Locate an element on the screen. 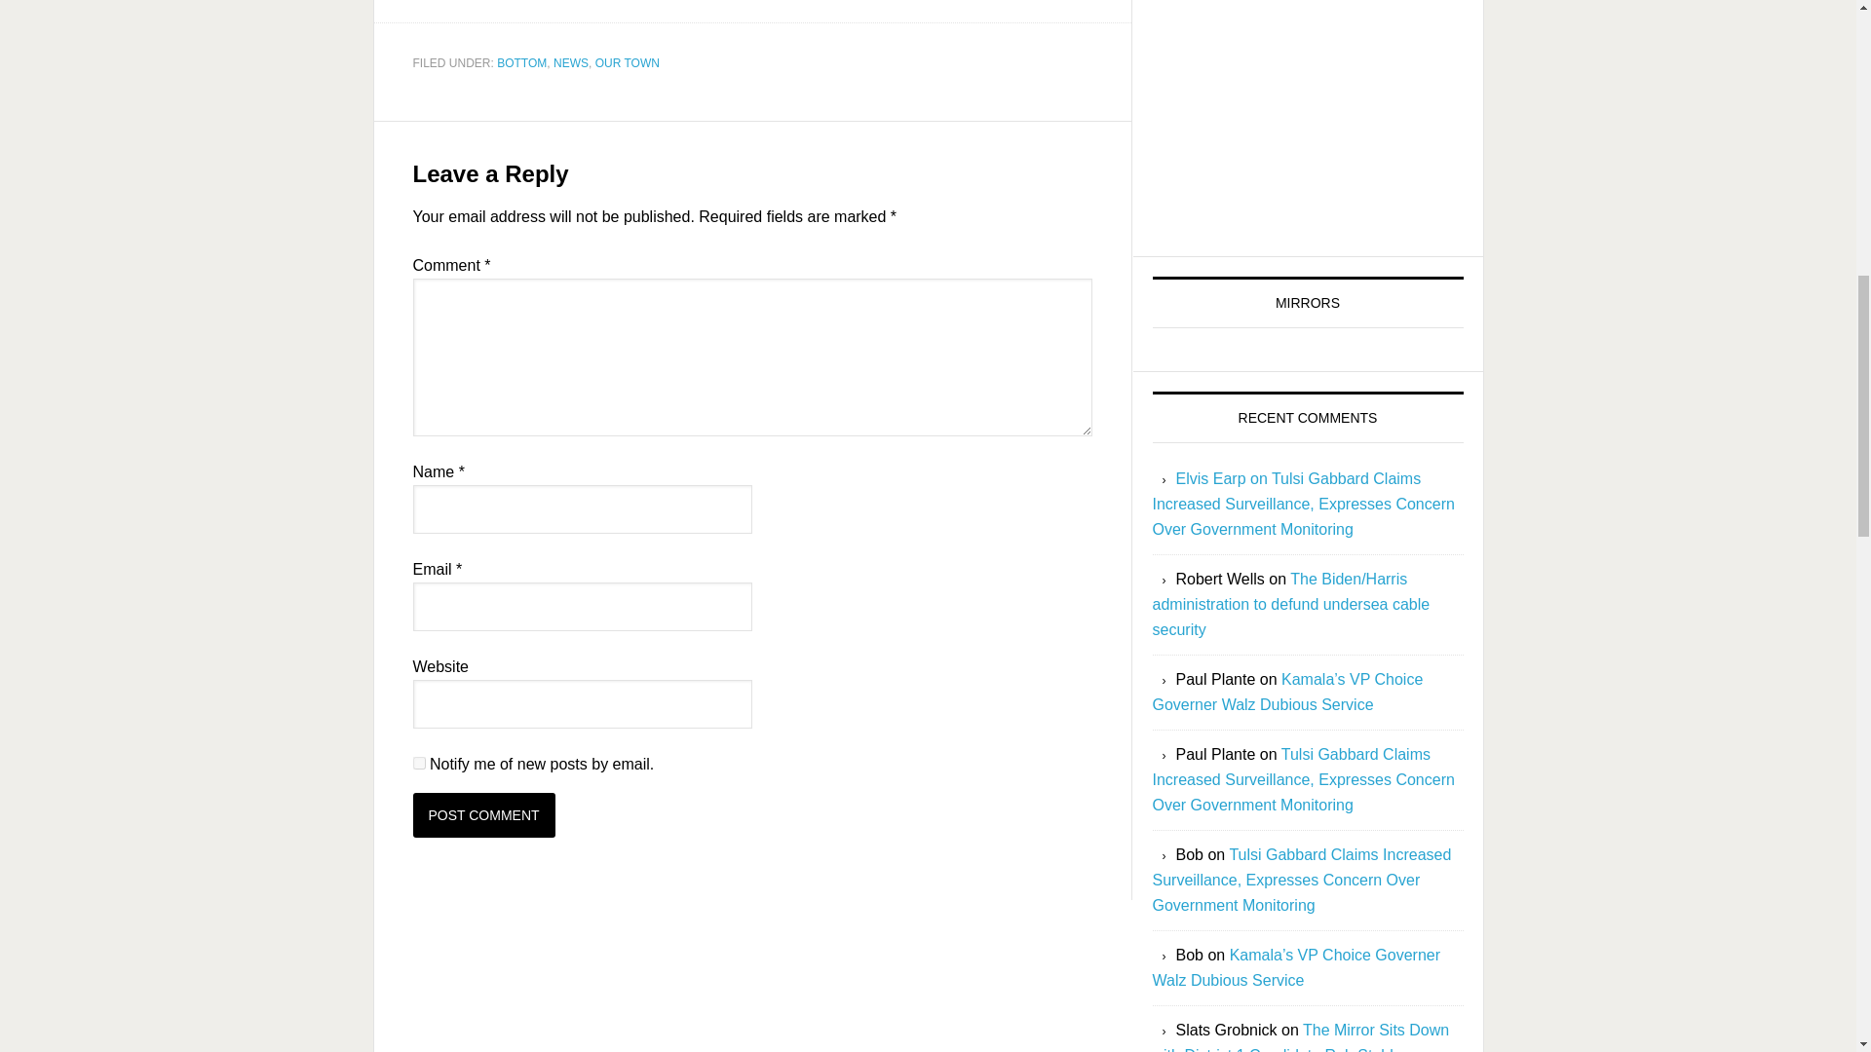 Image resolution: width=1871 pixels, height=1052 pixels. MIRRORS is located at coordinates (1306, 186).